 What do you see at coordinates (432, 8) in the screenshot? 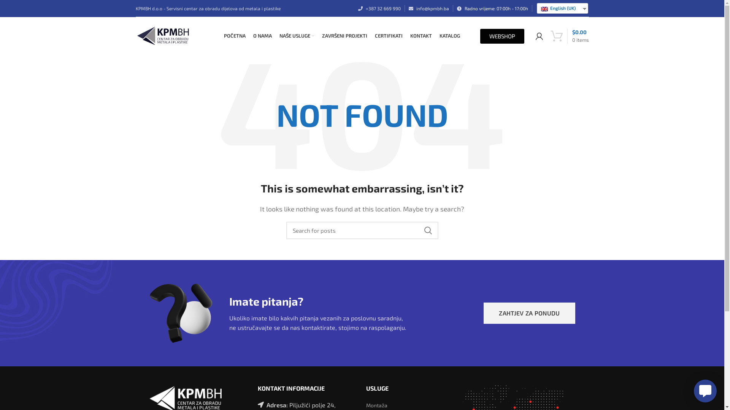
I see `info@kpmbh.ba` at bounding box center [432, 8].